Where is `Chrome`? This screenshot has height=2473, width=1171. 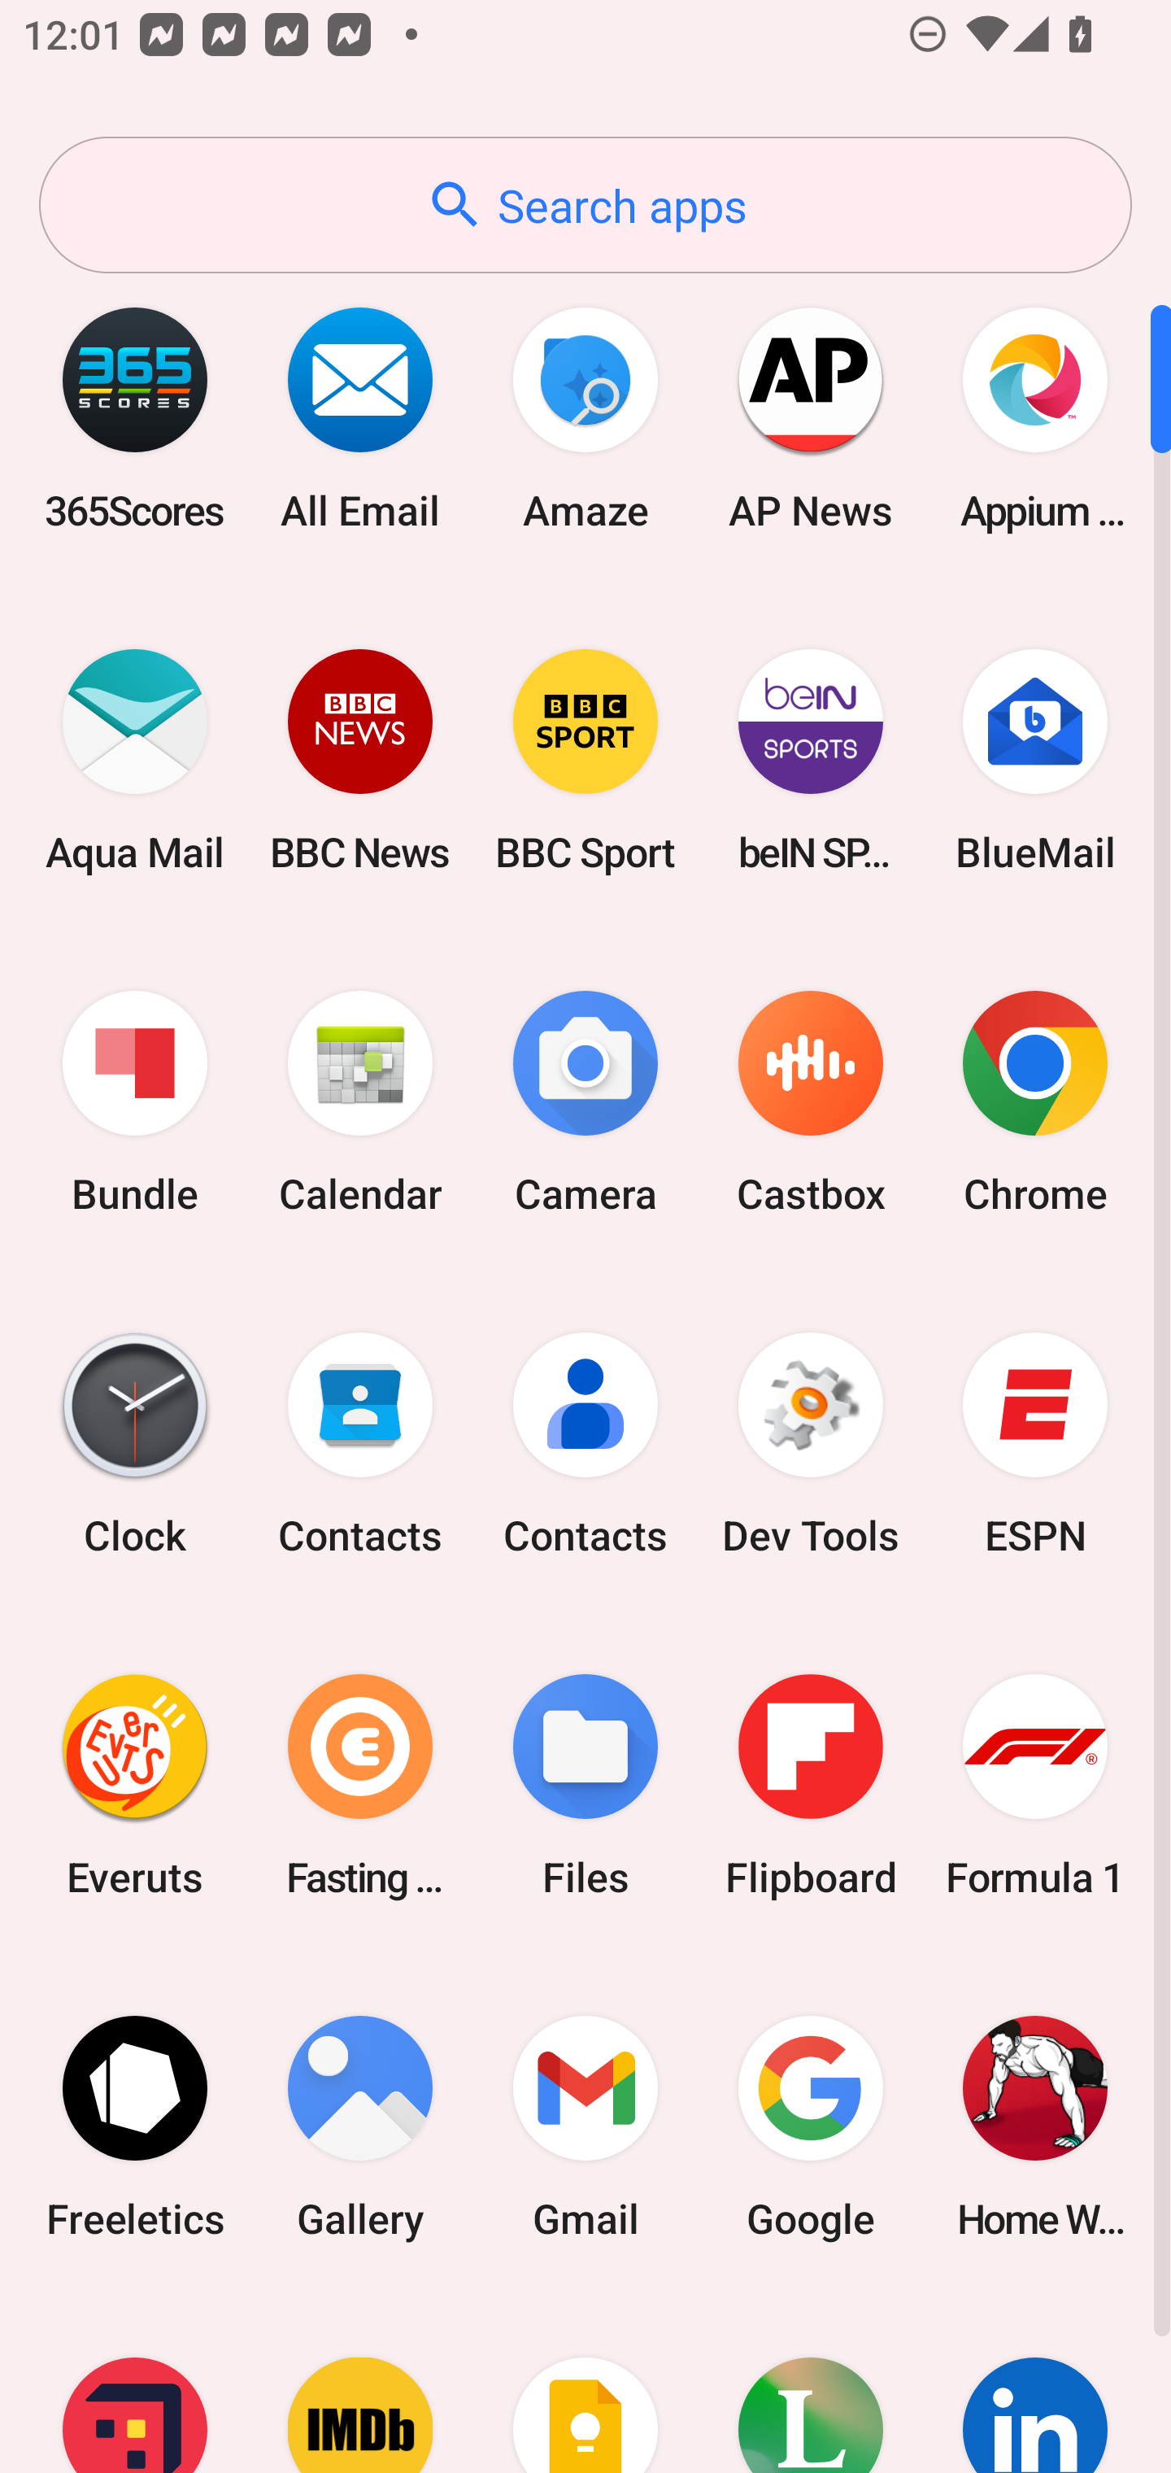 Chrome is located at coordinates (1035, 1103).